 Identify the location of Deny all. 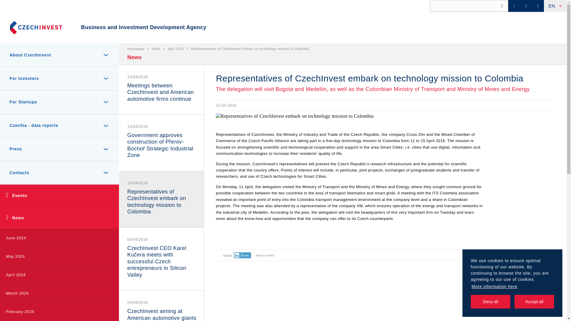
(490, 301).